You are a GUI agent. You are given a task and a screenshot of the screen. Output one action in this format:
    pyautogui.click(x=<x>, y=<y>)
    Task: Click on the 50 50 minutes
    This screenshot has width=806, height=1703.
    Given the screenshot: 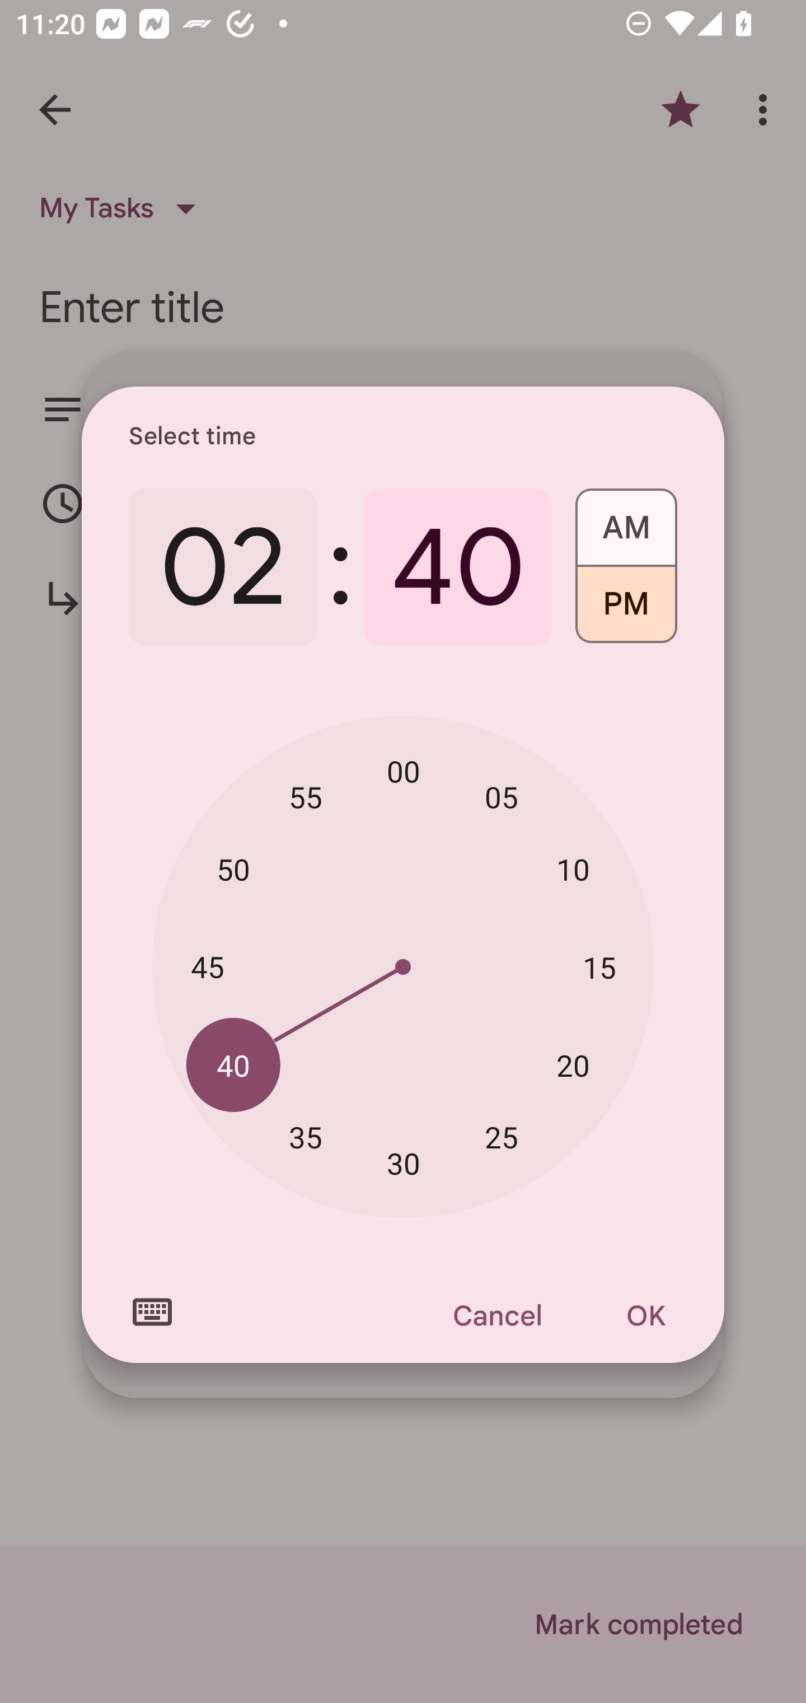 What is the action you would take?
    pyautogui.click(x=233, y=869)
    